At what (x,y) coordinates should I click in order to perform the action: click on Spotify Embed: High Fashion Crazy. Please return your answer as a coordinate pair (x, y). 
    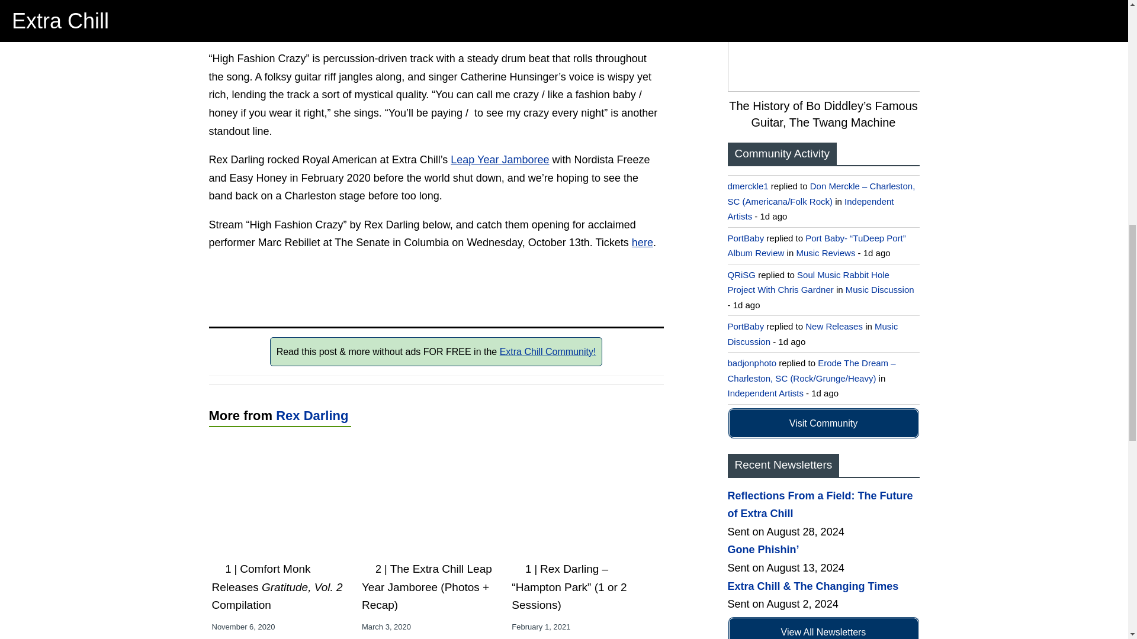
    Looking at the image, I should click on (435, 286).